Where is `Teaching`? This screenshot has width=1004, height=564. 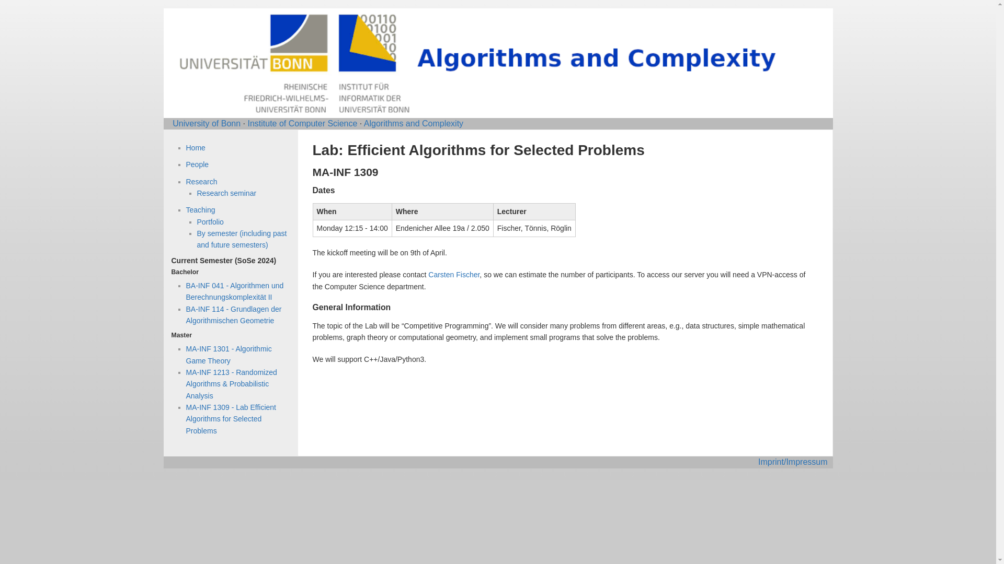
Teaching is located at coordinates (201, 210).